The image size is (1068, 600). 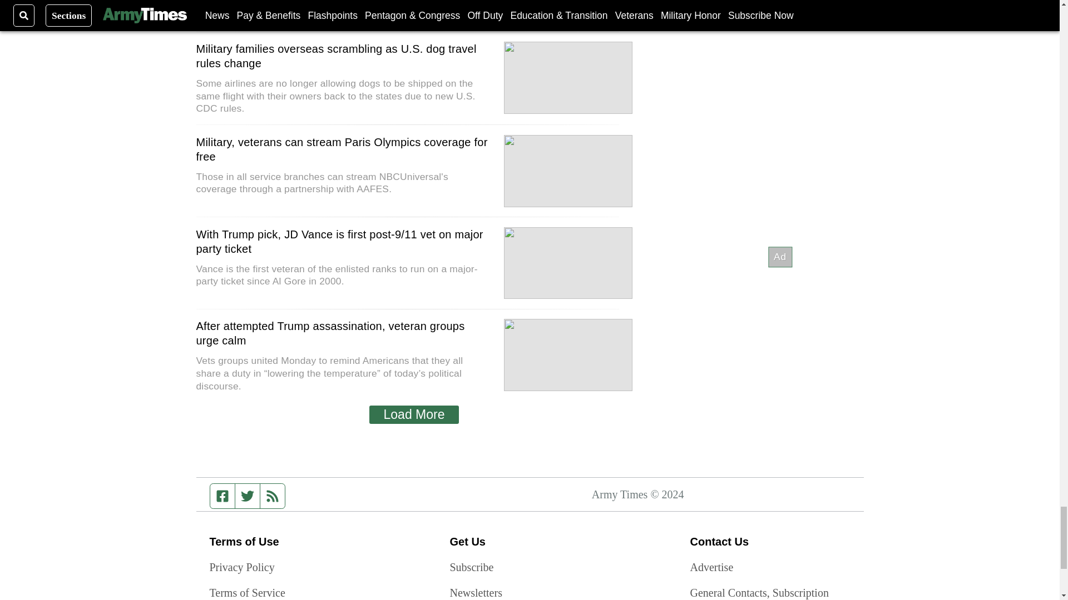 What do you see at coordinates (247, 496) in the screenshot?
I see `Twitter feed` at bounding box center [247, 496].